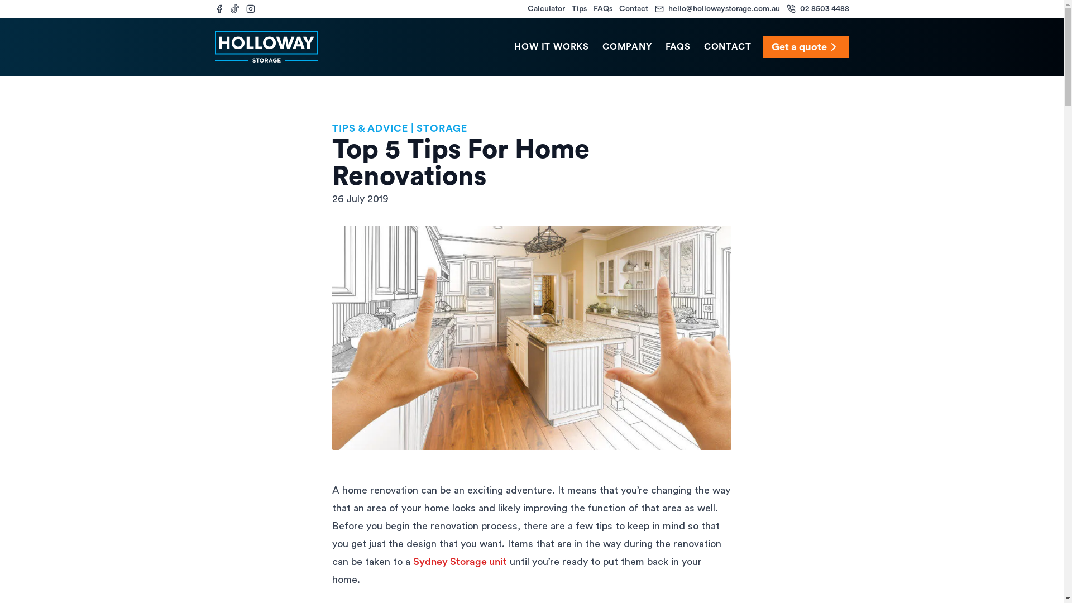  What do you see at coordinates (580, 9) in the screenshot?
I see `Tips` at bounding box center [580, 9].